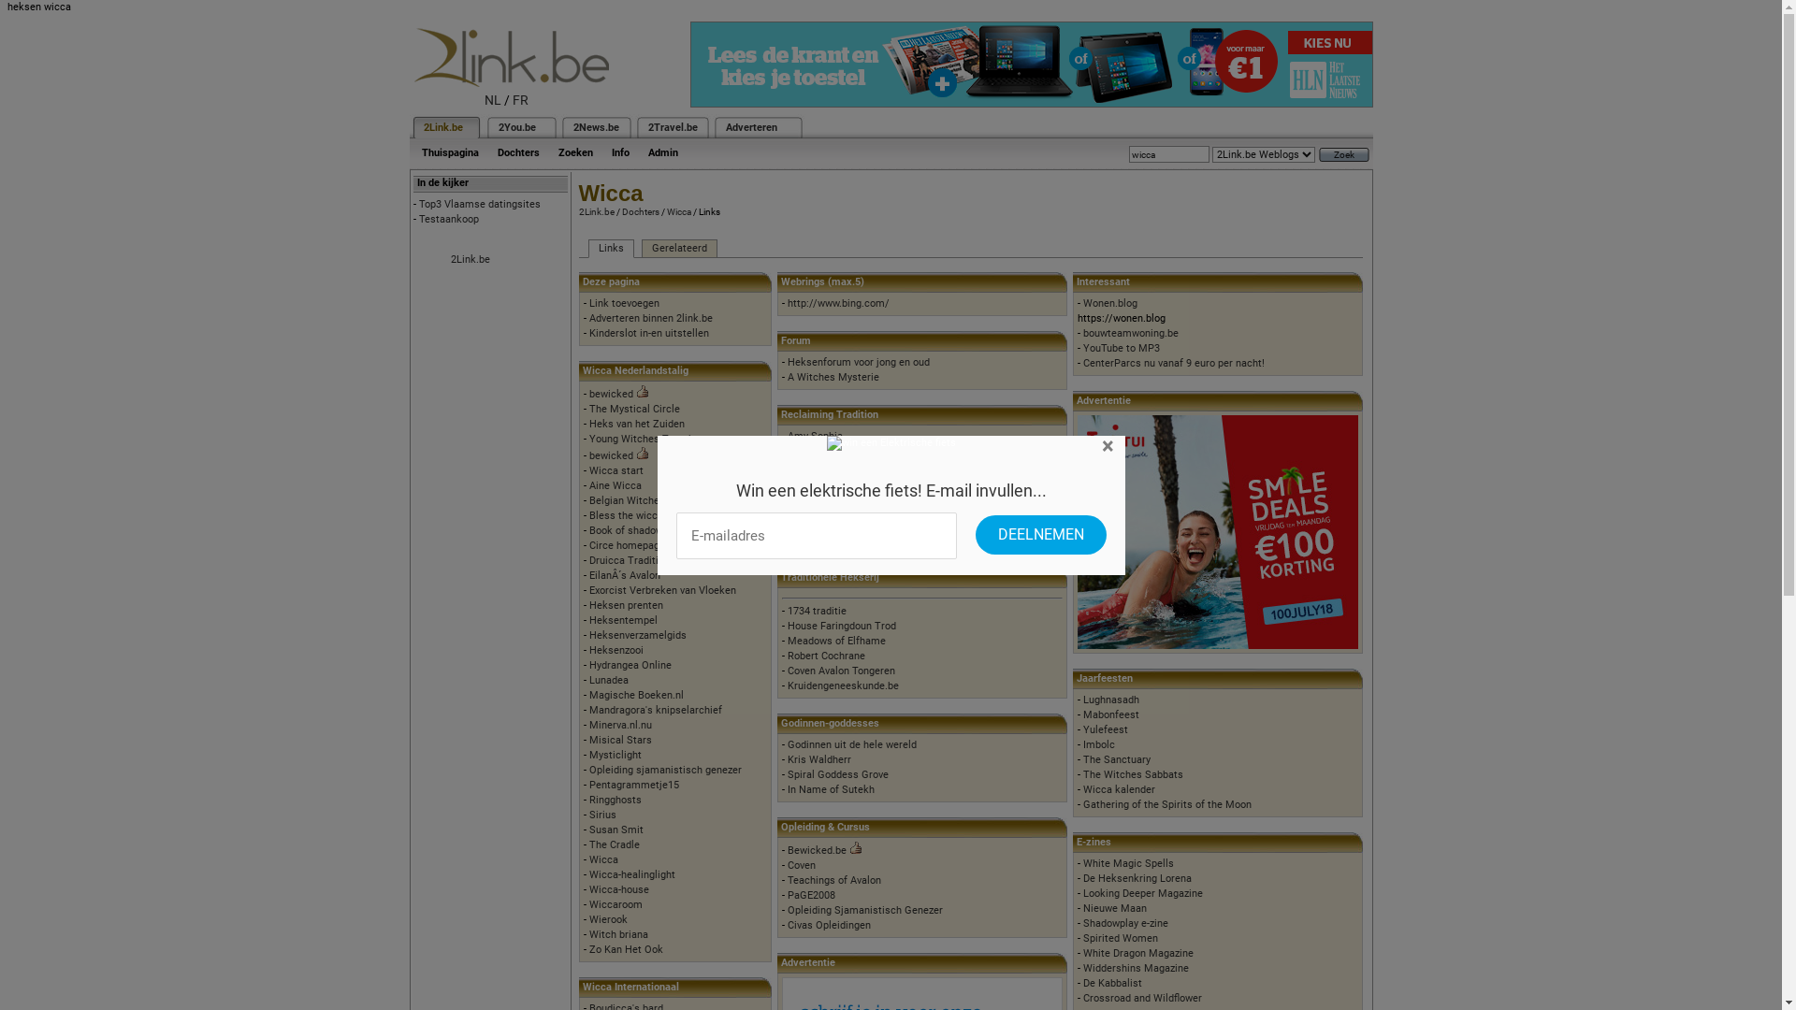 The height and width of the screenshot is (1010, 1796). What do you see at coordinates (442, 127) in the screenshot?
I see `2Link.be` at bounding box center [442, 127].